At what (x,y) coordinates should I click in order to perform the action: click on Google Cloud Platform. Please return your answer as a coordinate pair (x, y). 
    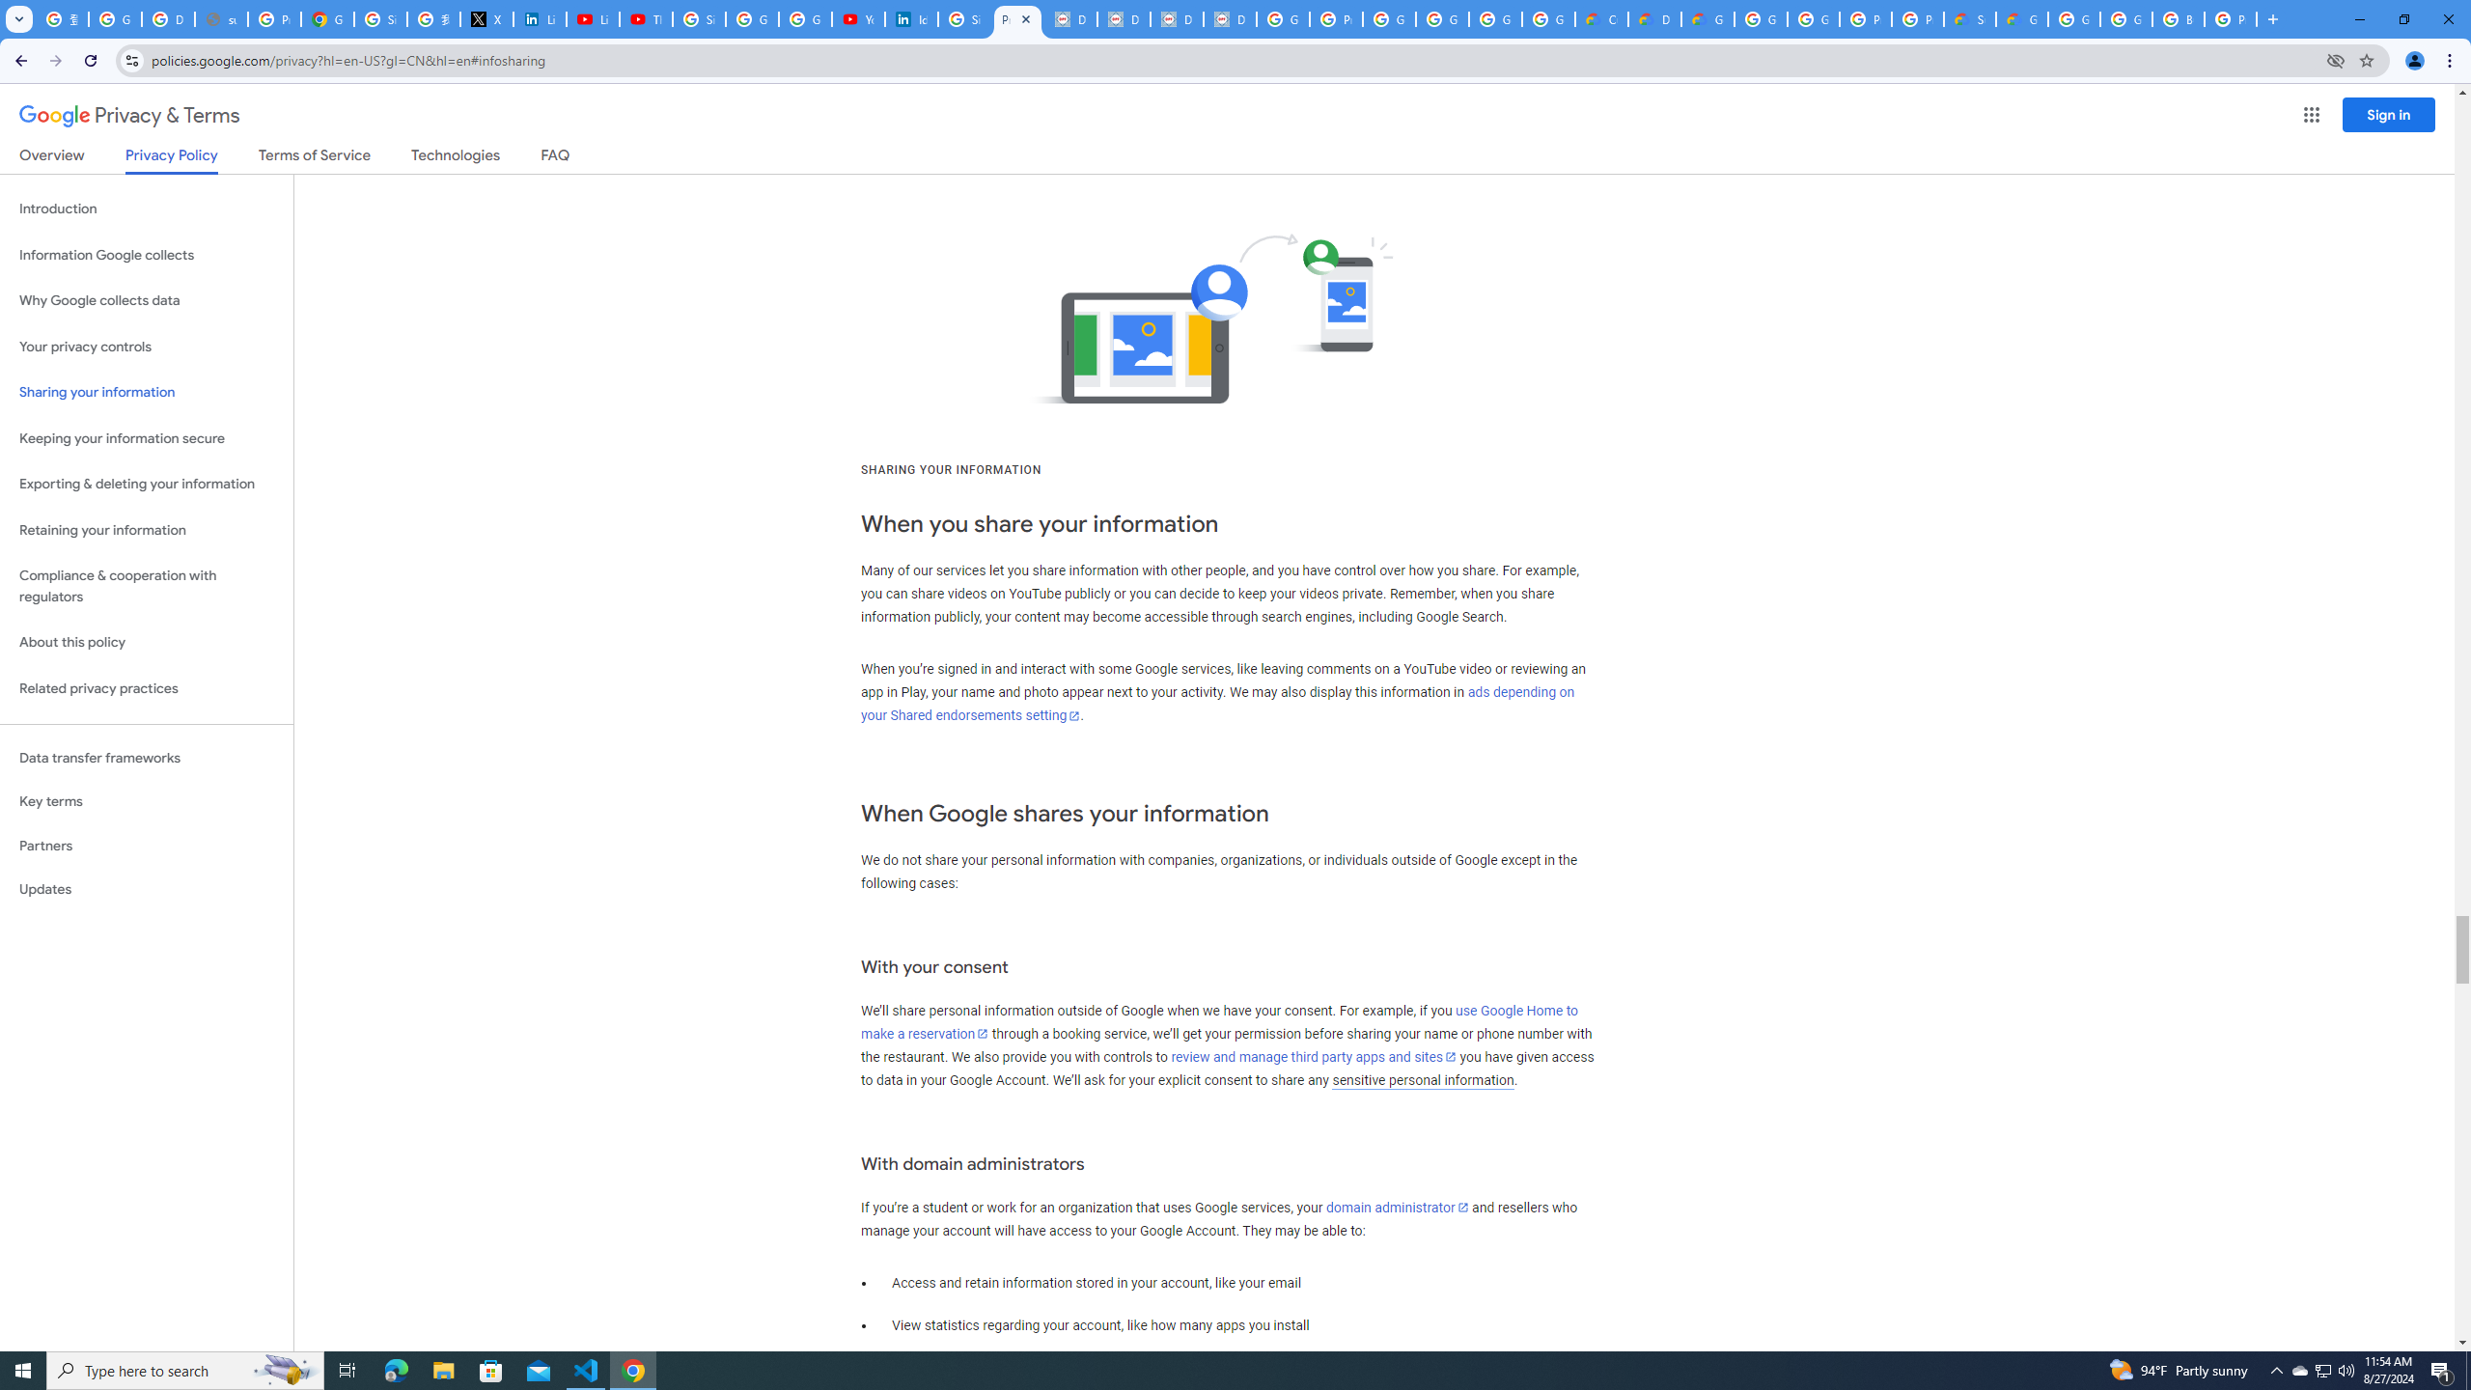
    Looking at the image, I should click on (1761, 19).